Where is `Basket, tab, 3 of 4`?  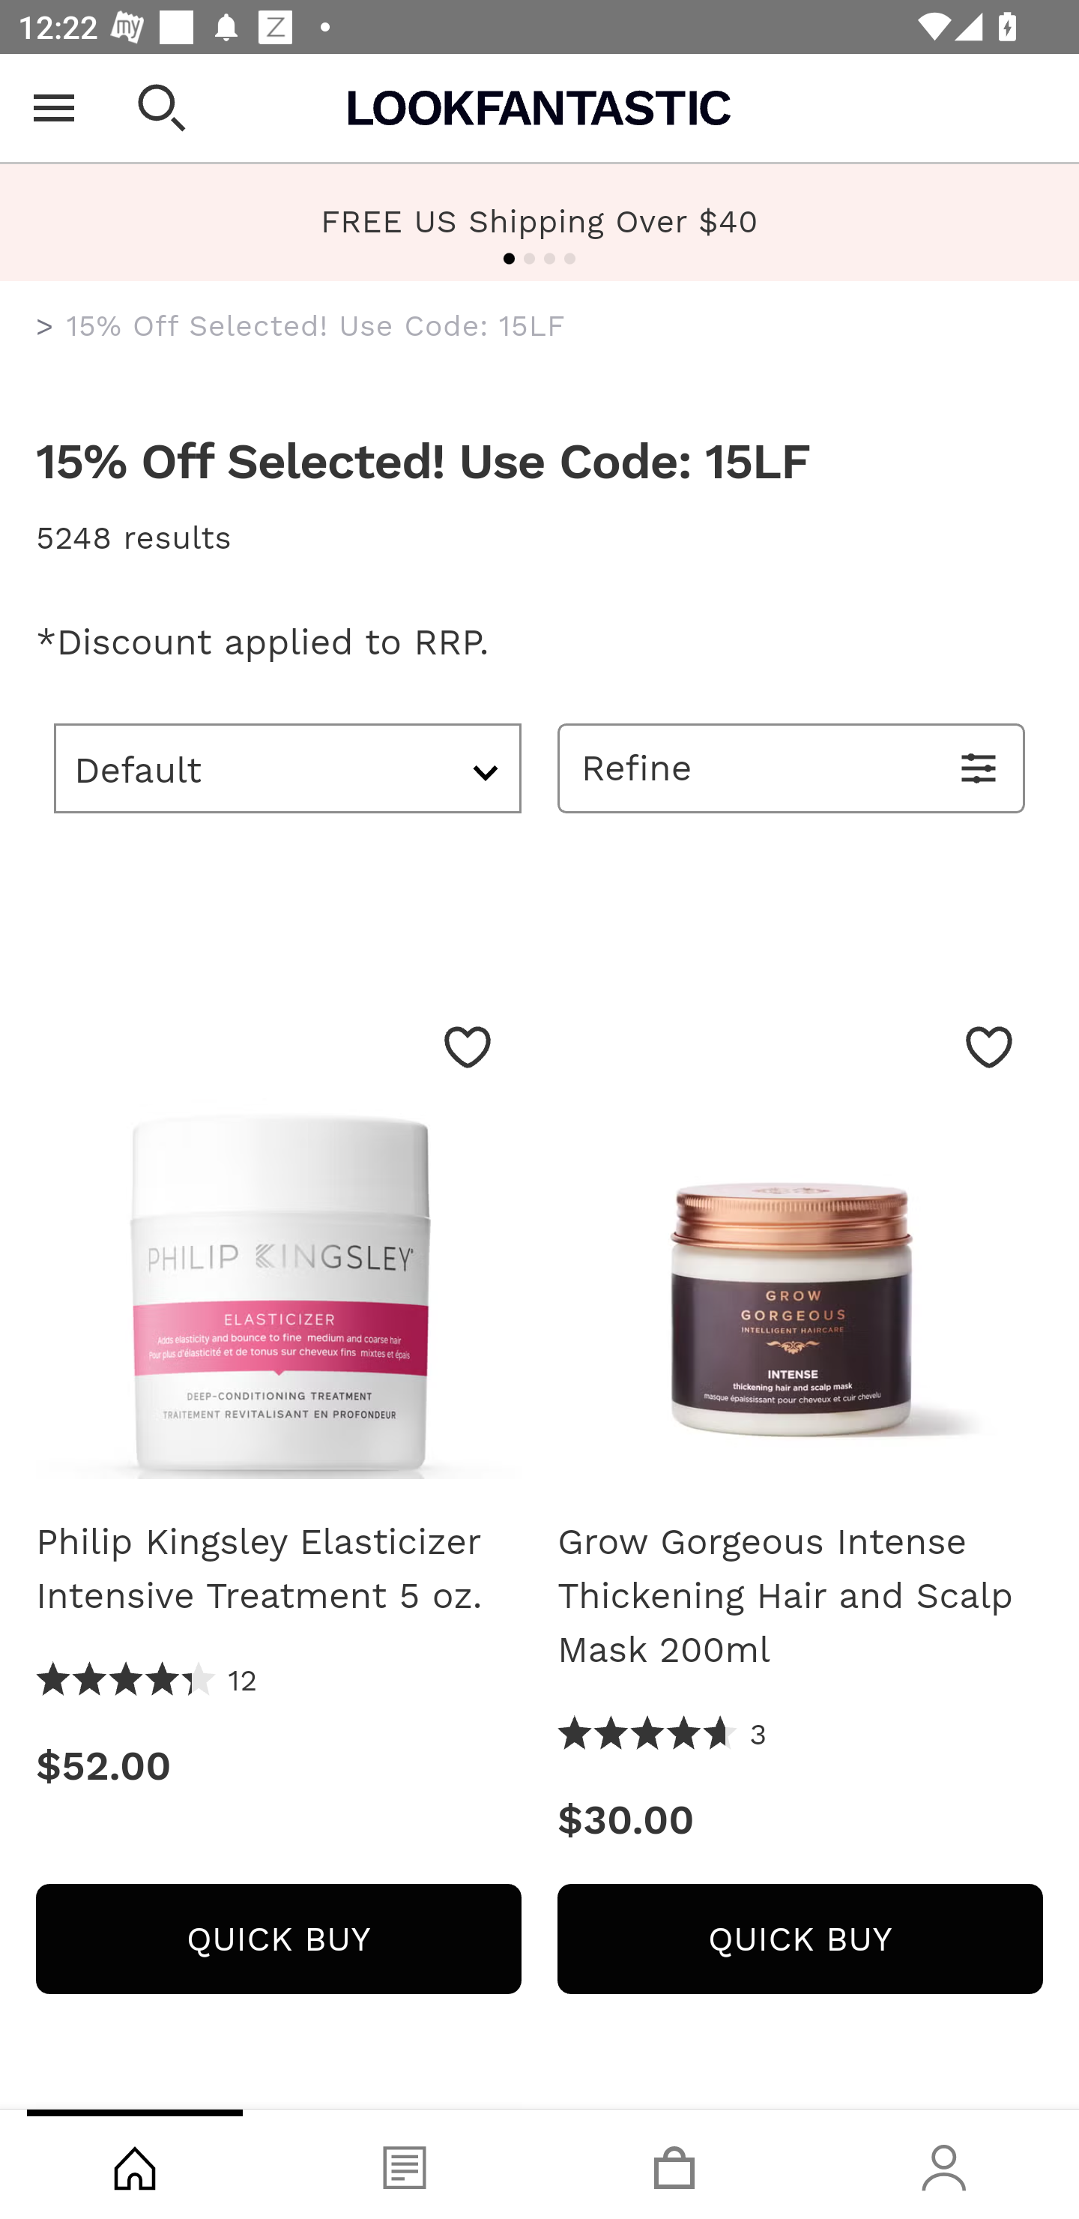 Basket, tab, 3 of 4 is located at coordinates (674, 2164).